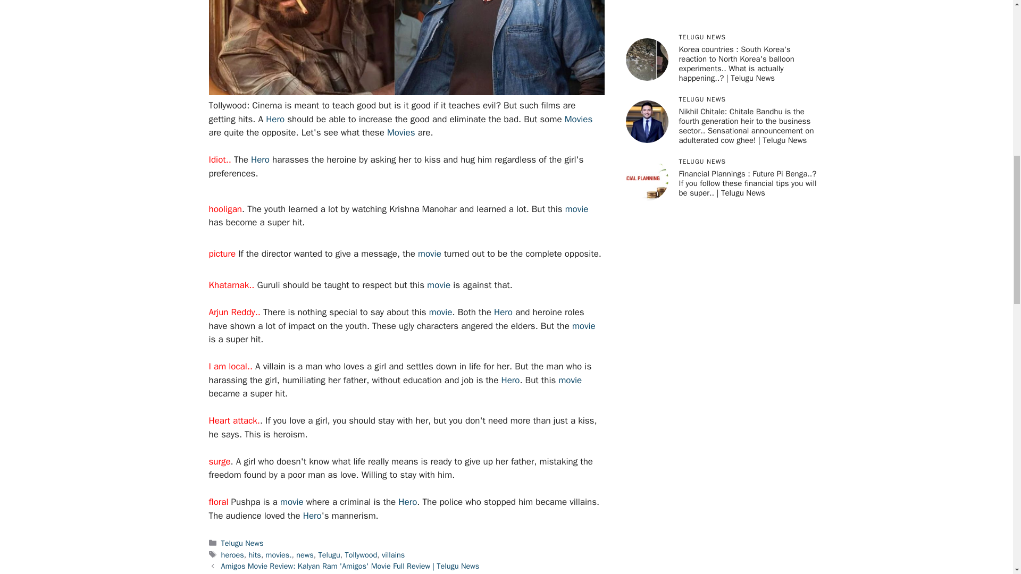 The height and width of the screenshot is (574, 1021). I want to click on Hero, so click(510, 379).